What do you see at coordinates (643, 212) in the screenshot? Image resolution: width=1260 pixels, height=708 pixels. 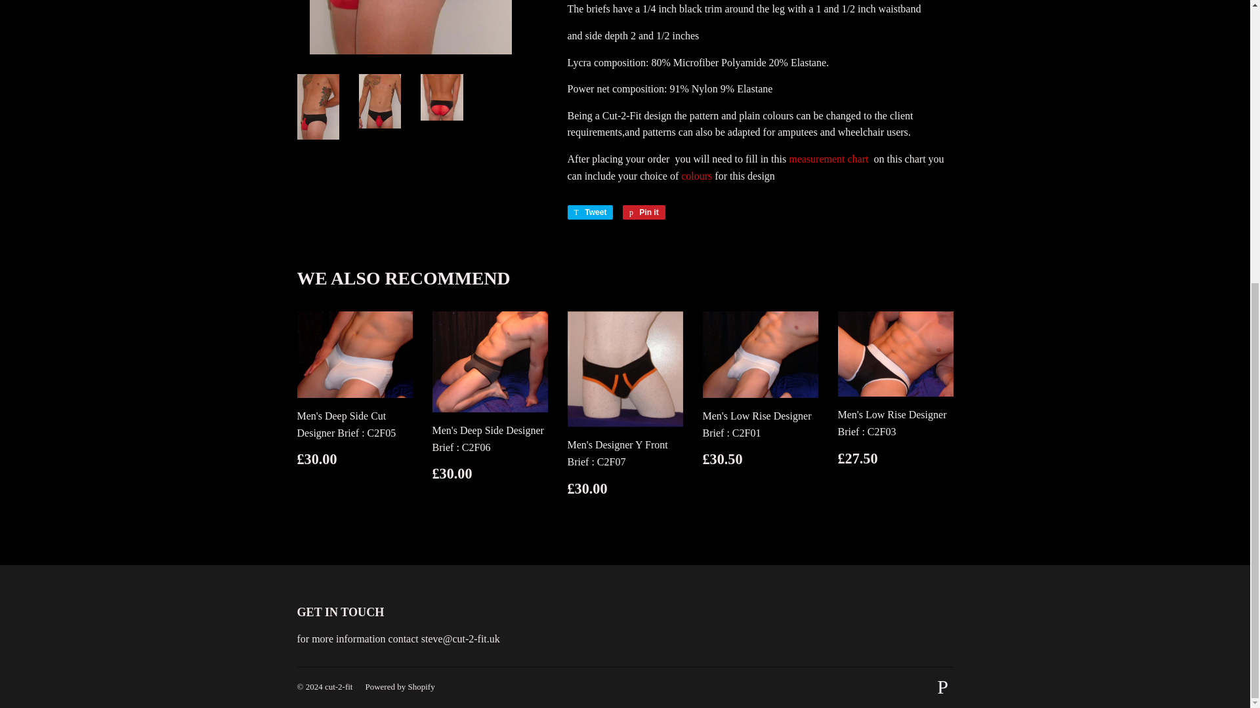 I see `Pin it` at bounding box center [643, 212].